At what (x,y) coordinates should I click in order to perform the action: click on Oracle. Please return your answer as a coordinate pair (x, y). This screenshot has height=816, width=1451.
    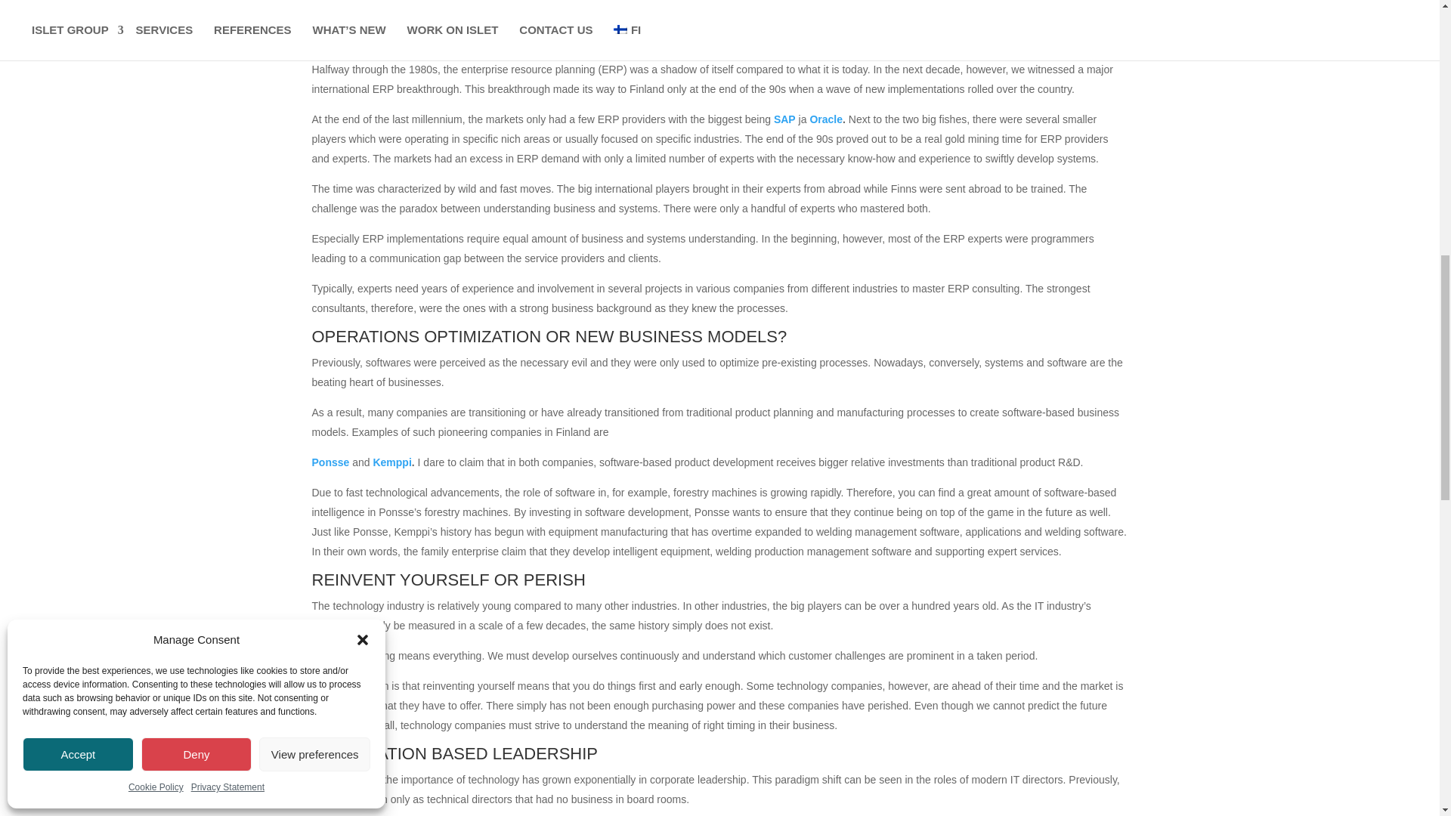
    Looking at the image, I should click on (826, 119).